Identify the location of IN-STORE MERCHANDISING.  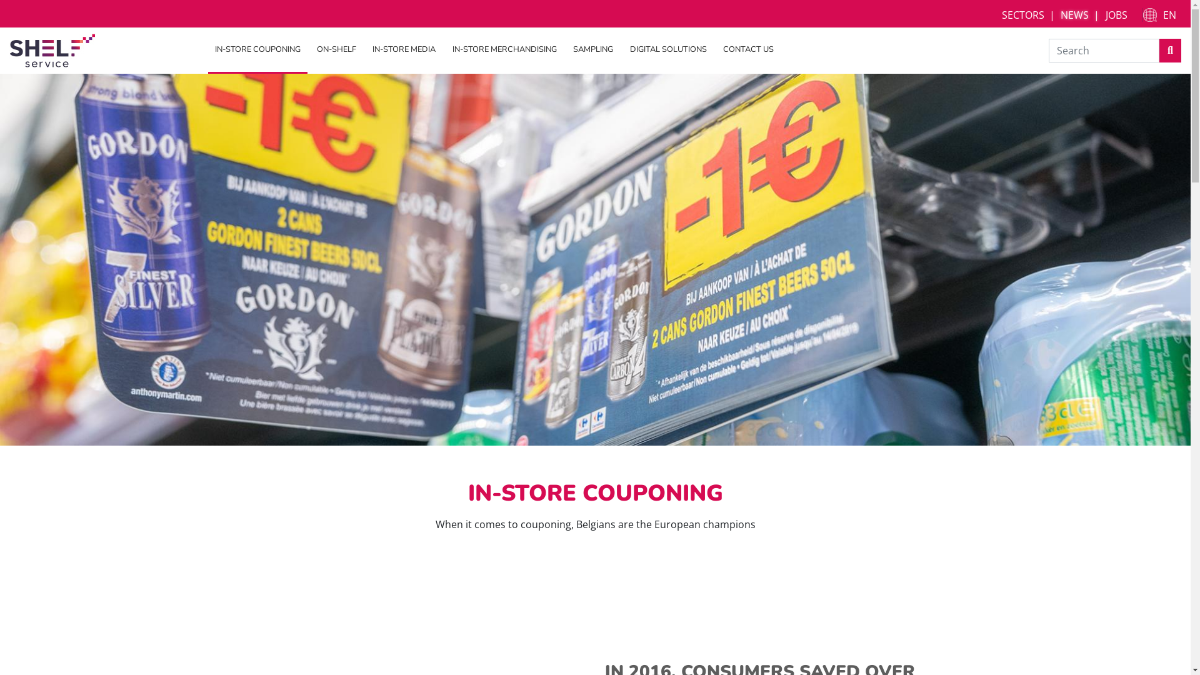
(505, 50).